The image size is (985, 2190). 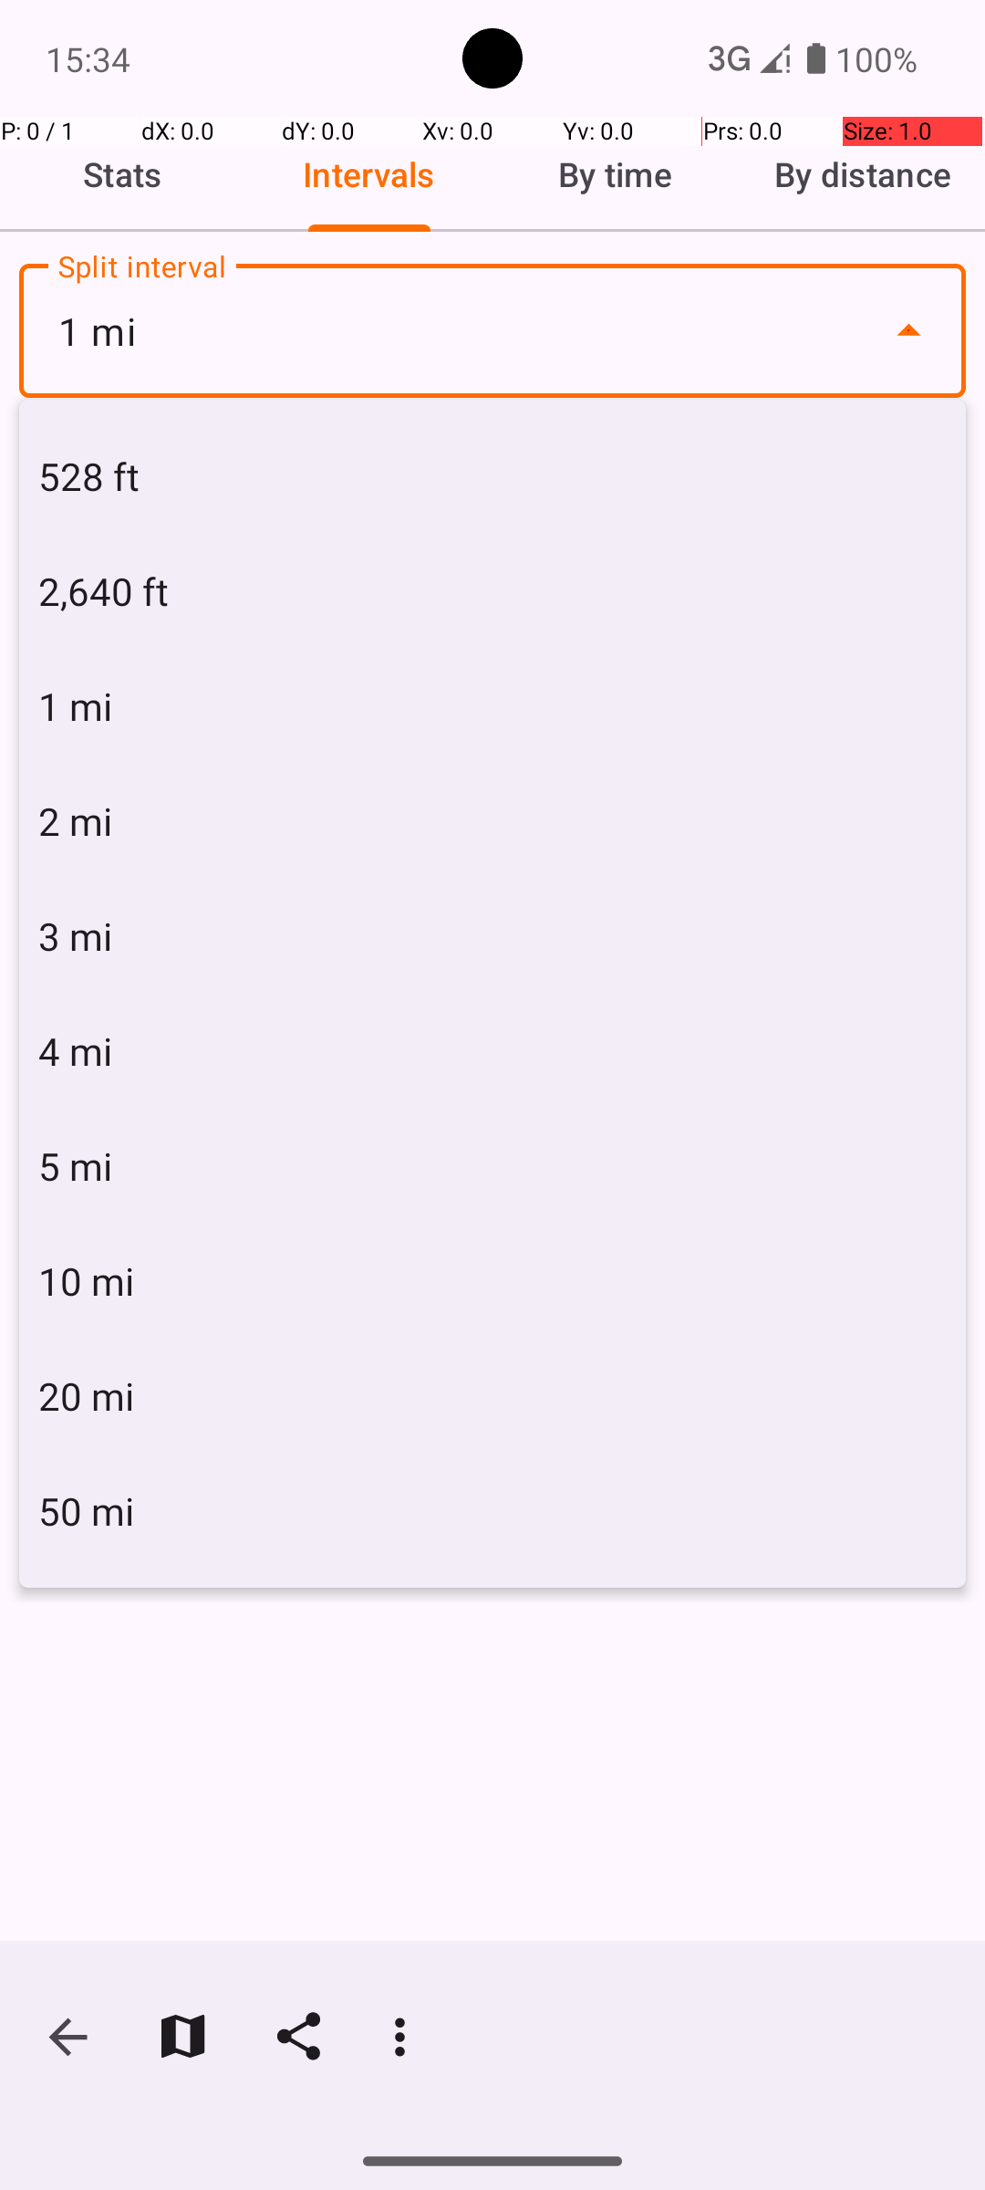 What do you see at coordinates (493, 476) in the screenshot?
I see `528 ft` at bounding box center [493, 476].